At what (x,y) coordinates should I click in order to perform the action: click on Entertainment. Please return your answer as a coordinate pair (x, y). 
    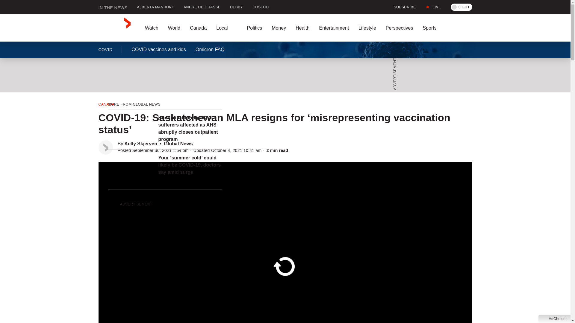
    Looking at the image, I should click on (334, 28).